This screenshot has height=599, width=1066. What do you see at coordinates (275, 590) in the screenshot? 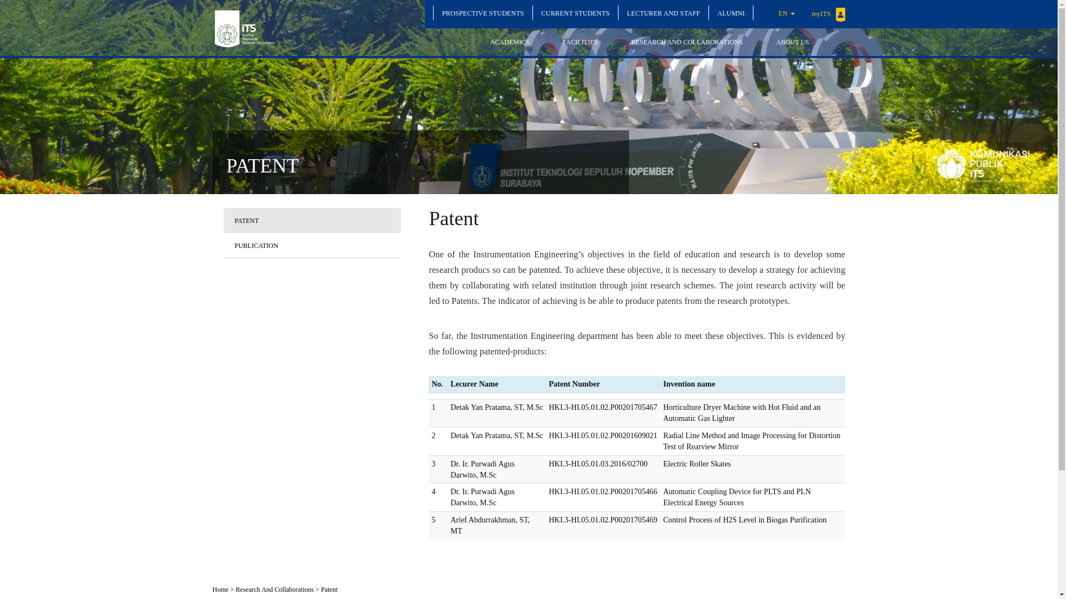
I see `Research And Collaborations` at bounding box center [275, 590].